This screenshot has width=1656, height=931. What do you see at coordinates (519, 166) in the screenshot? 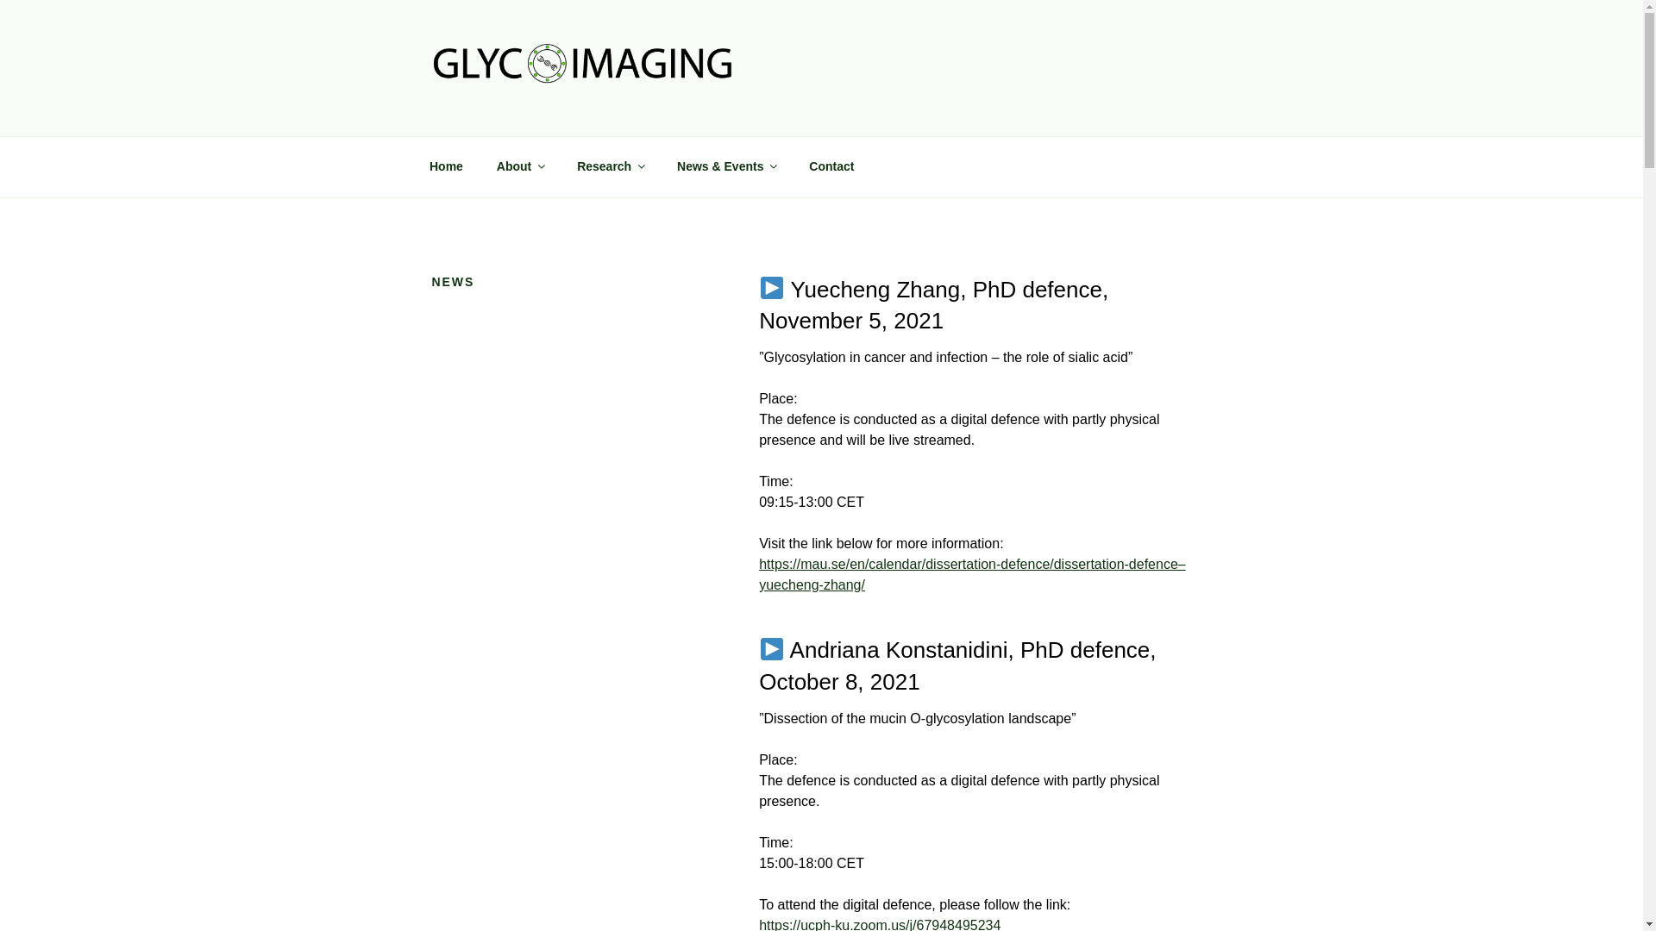
I see `About` at bounding box center [519, 166].